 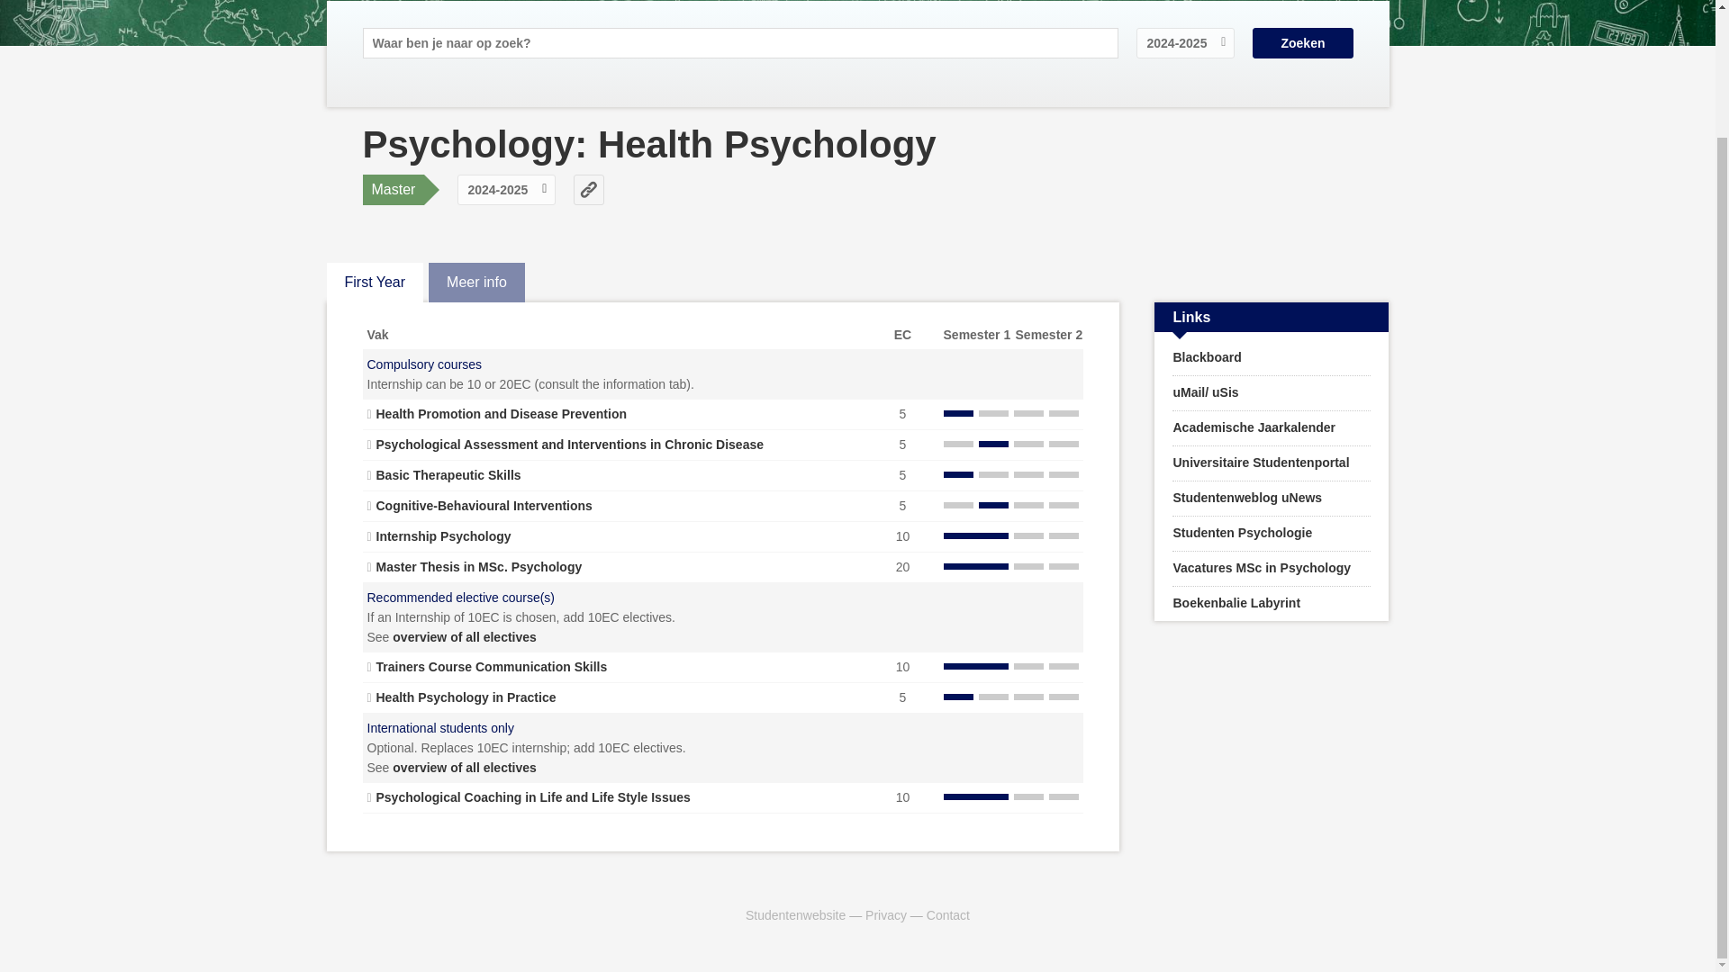 What do you see at coordinates (1272, 499) in the screenshot?
I see `Studentenweblog uNews` at bounding box center [1272, 499].